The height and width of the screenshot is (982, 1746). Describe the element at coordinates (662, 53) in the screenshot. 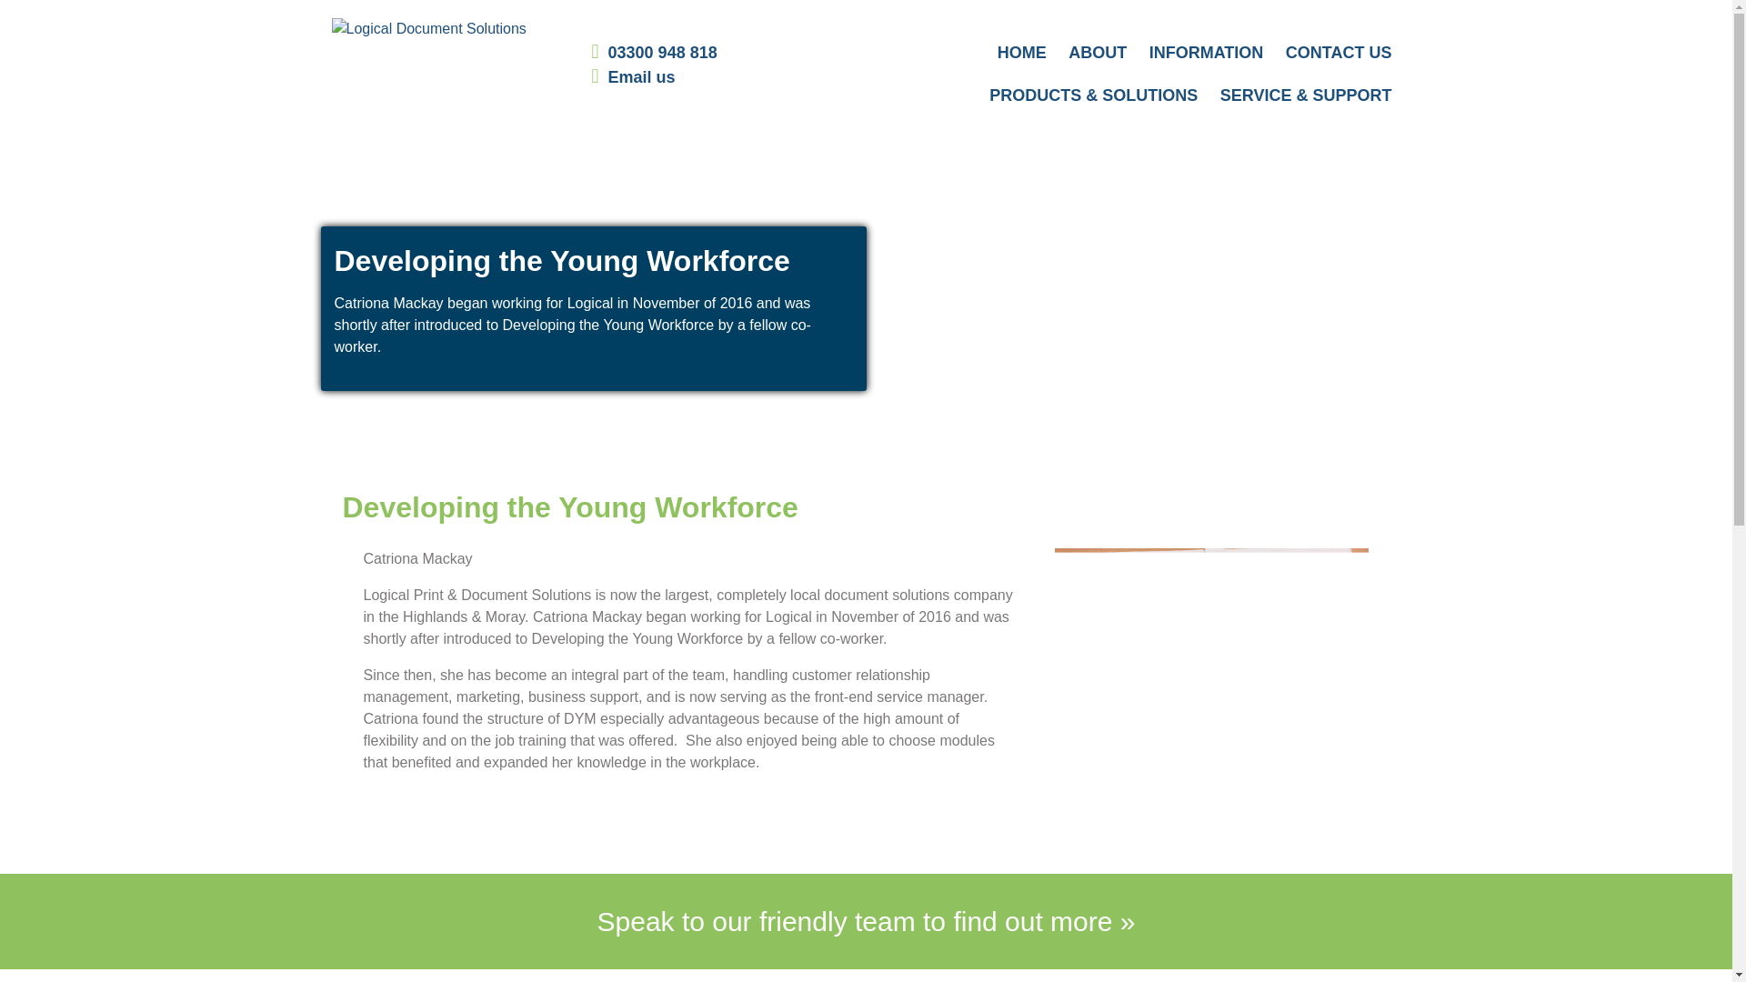

I see `03300 948 818` at that location.